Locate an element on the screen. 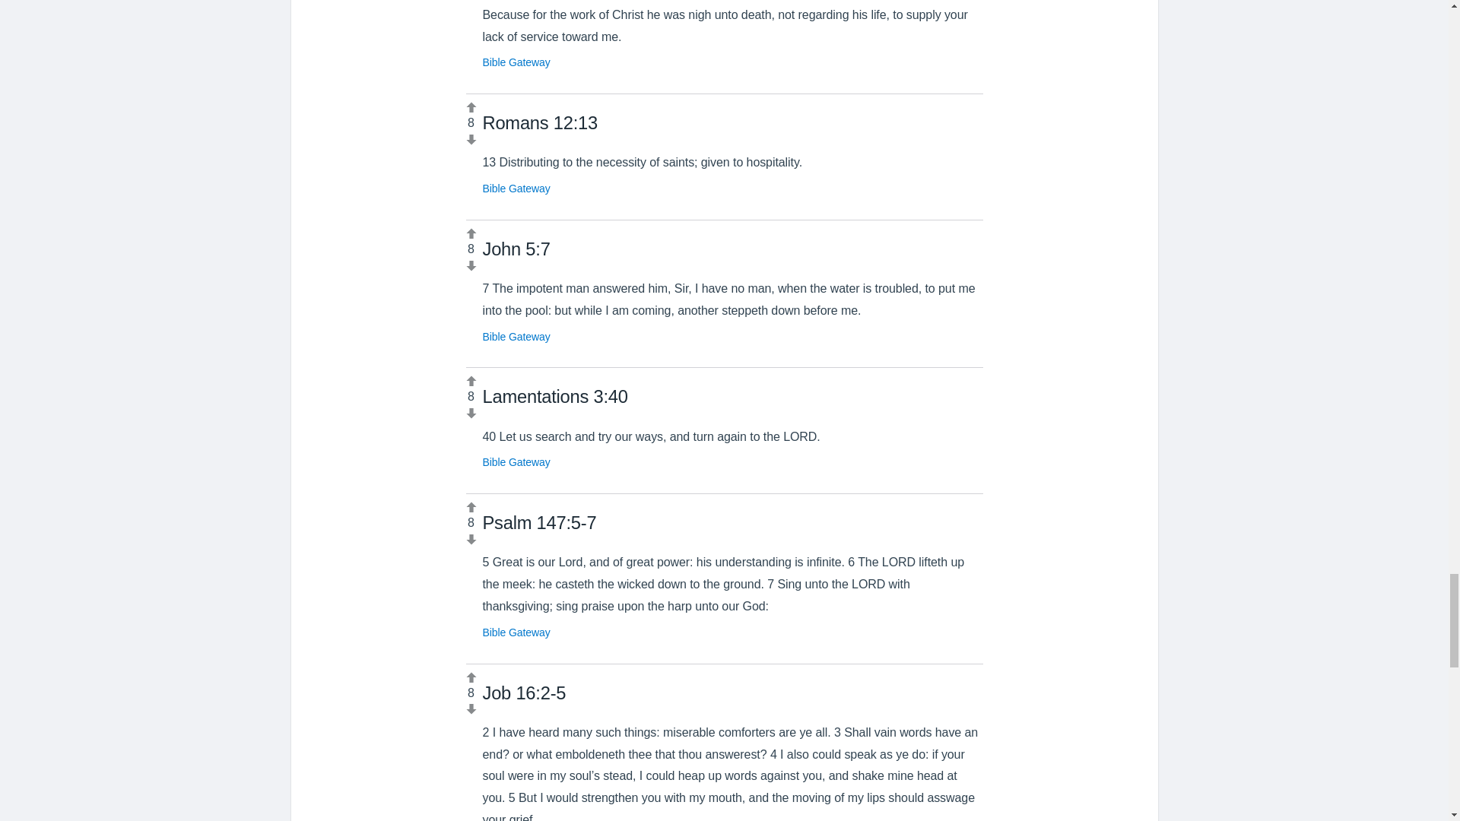  Bible Gateway is located at coordinates (516, 632).